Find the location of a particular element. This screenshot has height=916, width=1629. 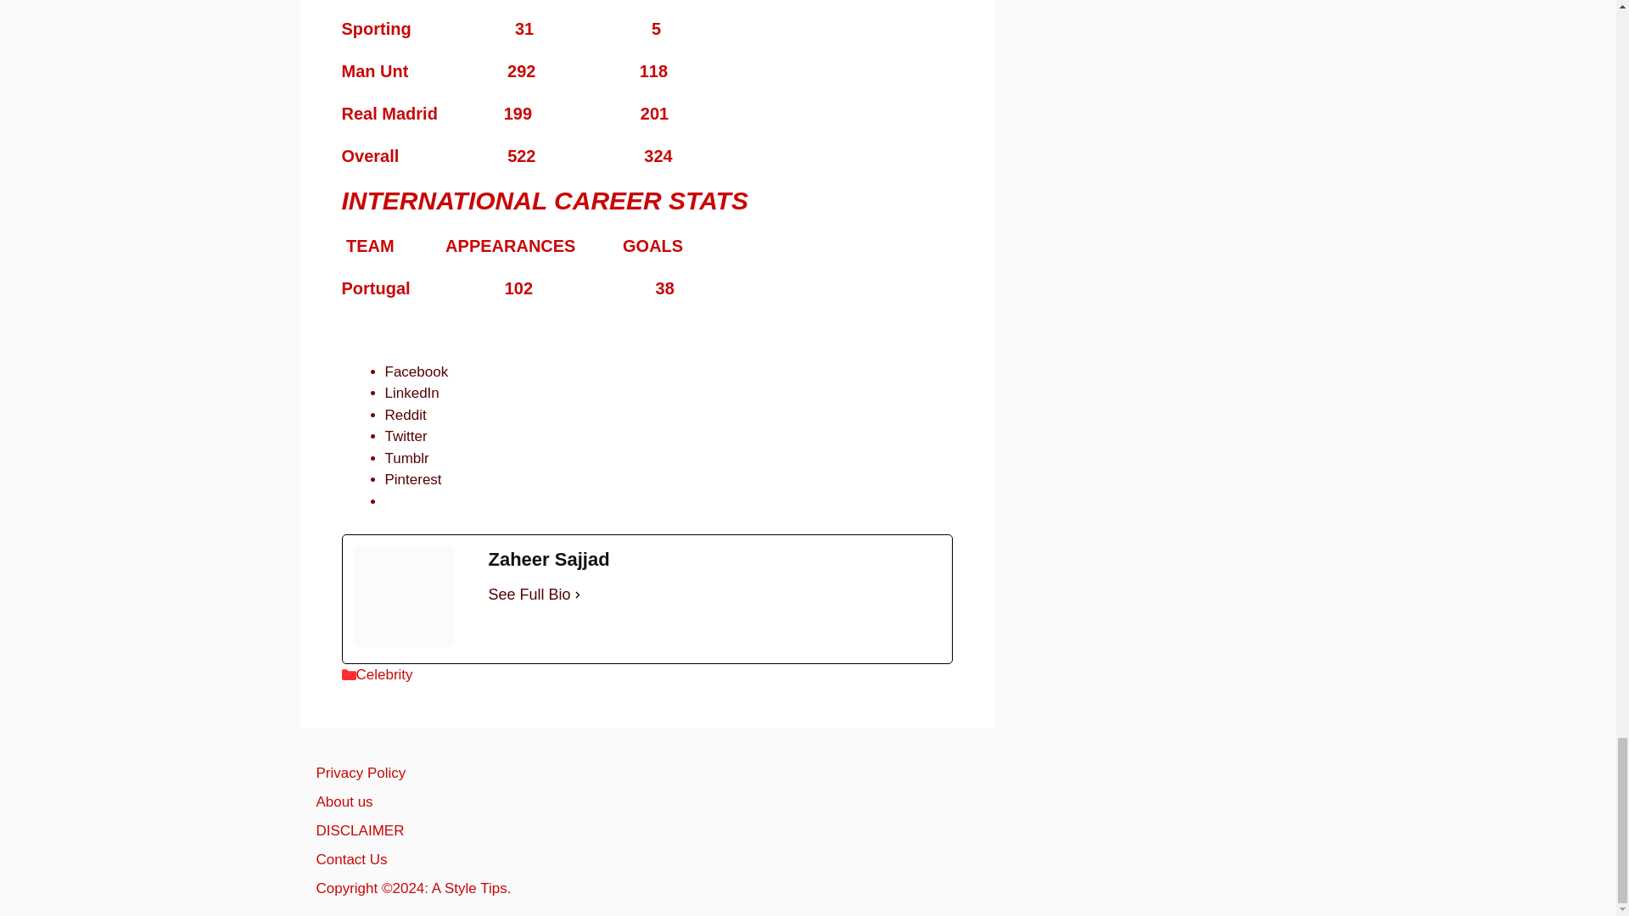

About us is located at coordinates (344, 801).